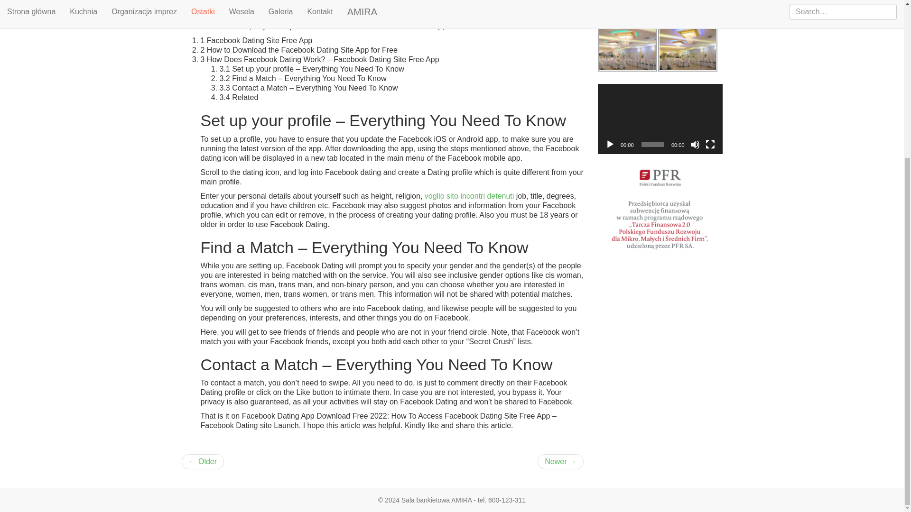 The image size is (911, 512). I want to click on sala weselna warszawa  trocka, so click(627, 49).